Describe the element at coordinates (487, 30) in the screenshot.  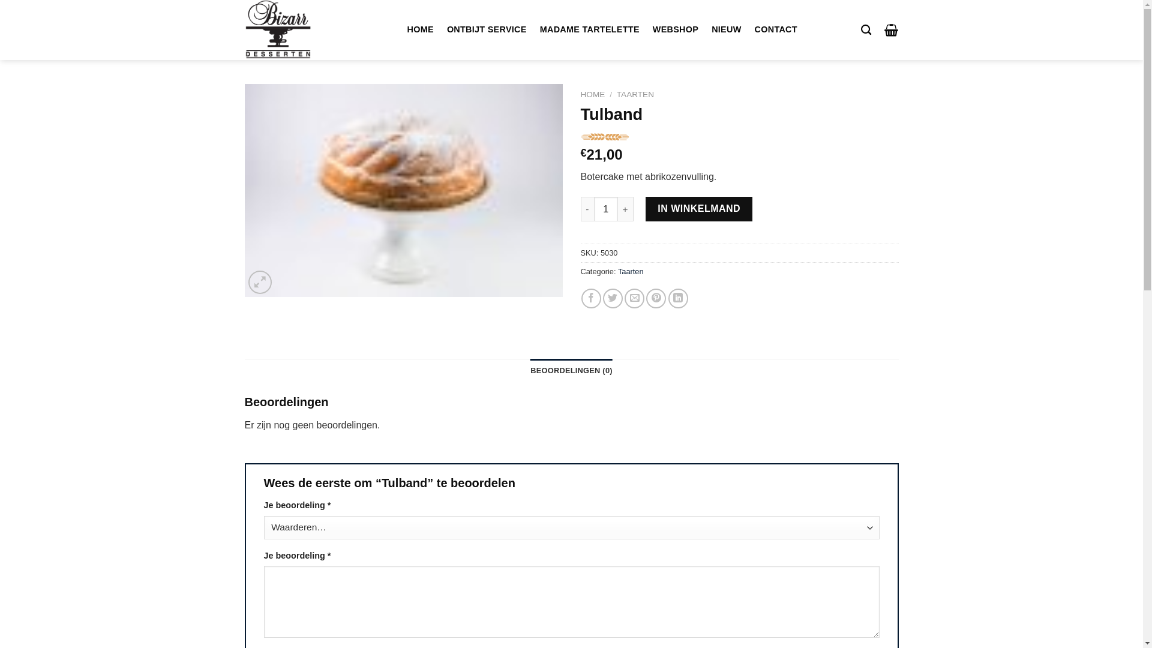
I see `ONTBIJT SERVICE` at that location.